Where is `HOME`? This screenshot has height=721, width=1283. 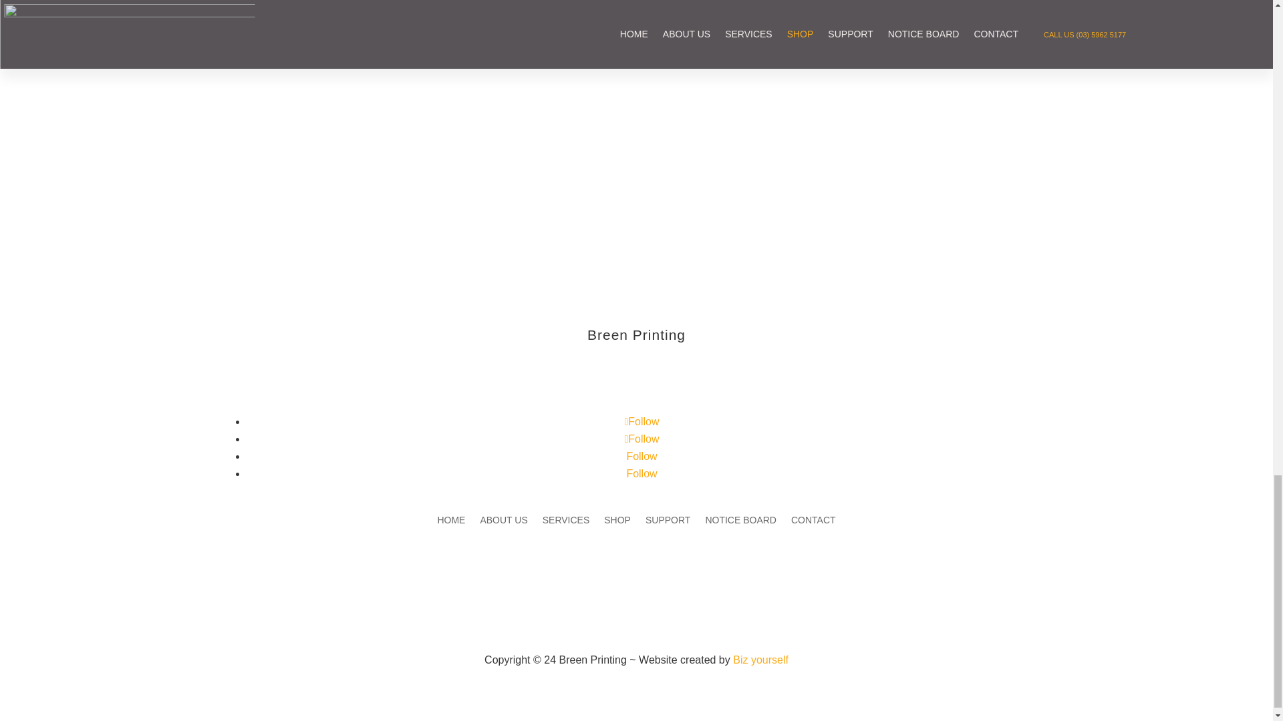 HOME is located at coordinates (450, 522).